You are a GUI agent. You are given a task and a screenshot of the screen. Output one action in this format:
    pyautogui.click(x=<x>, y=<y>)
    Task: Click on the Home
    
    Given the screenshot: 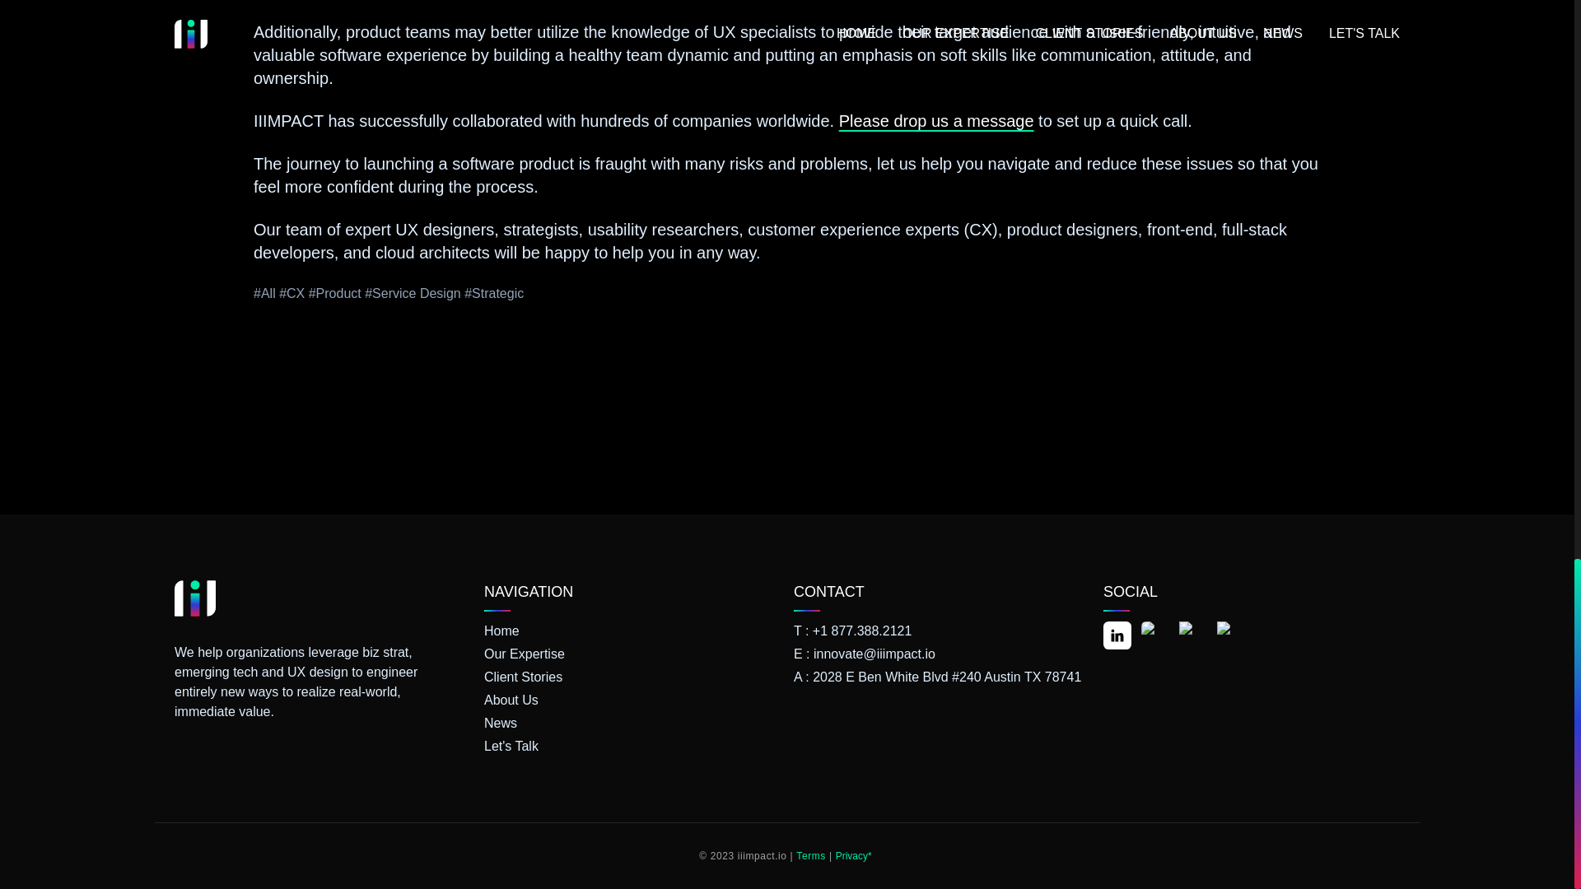 What is the action you would take?
    pyautogui.click(x=632, y=631)
    